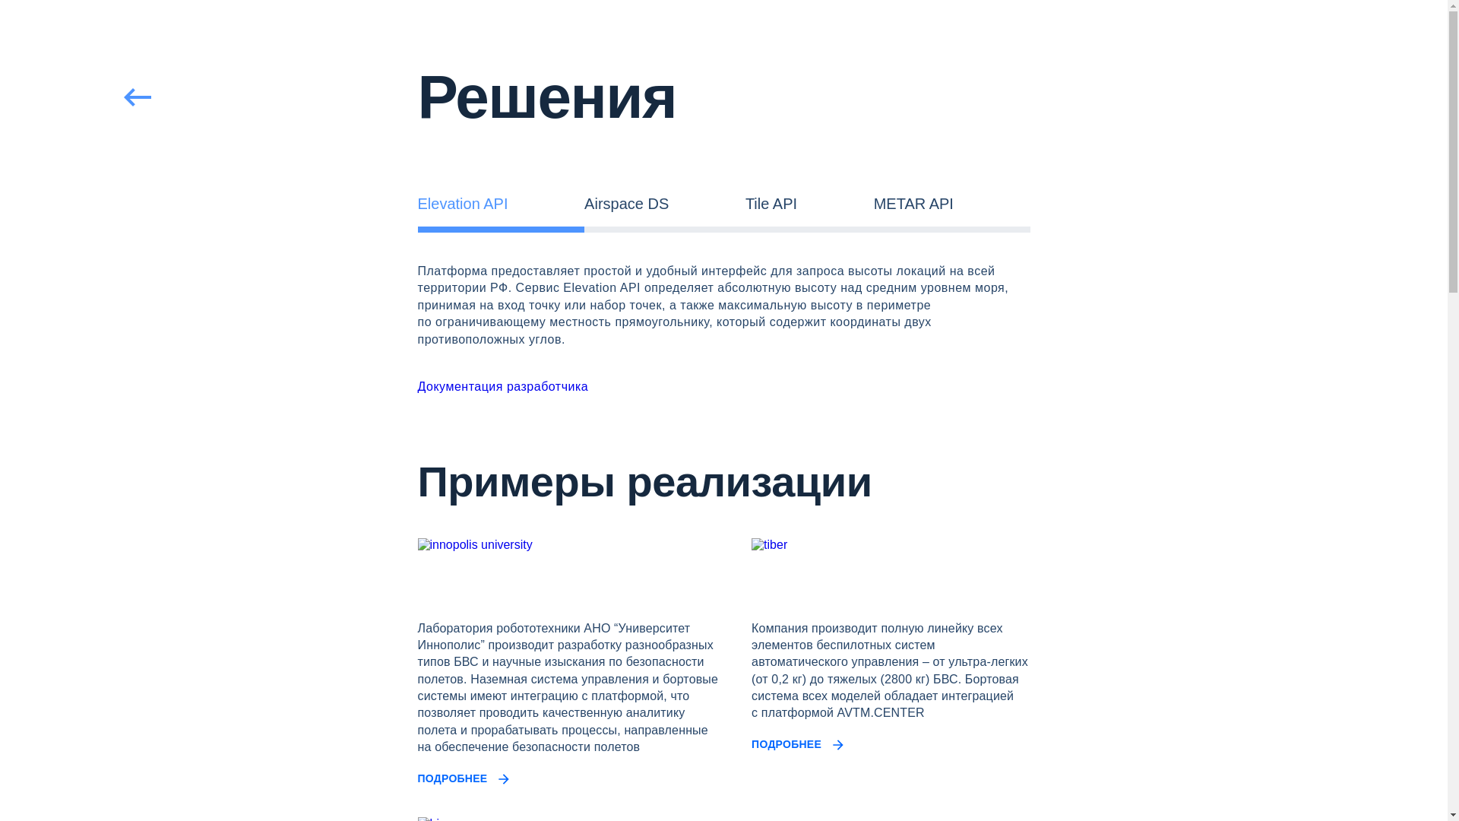  Describe the element at coordinates (810, 204) in the screenshot. I see `Tile API` at that location.